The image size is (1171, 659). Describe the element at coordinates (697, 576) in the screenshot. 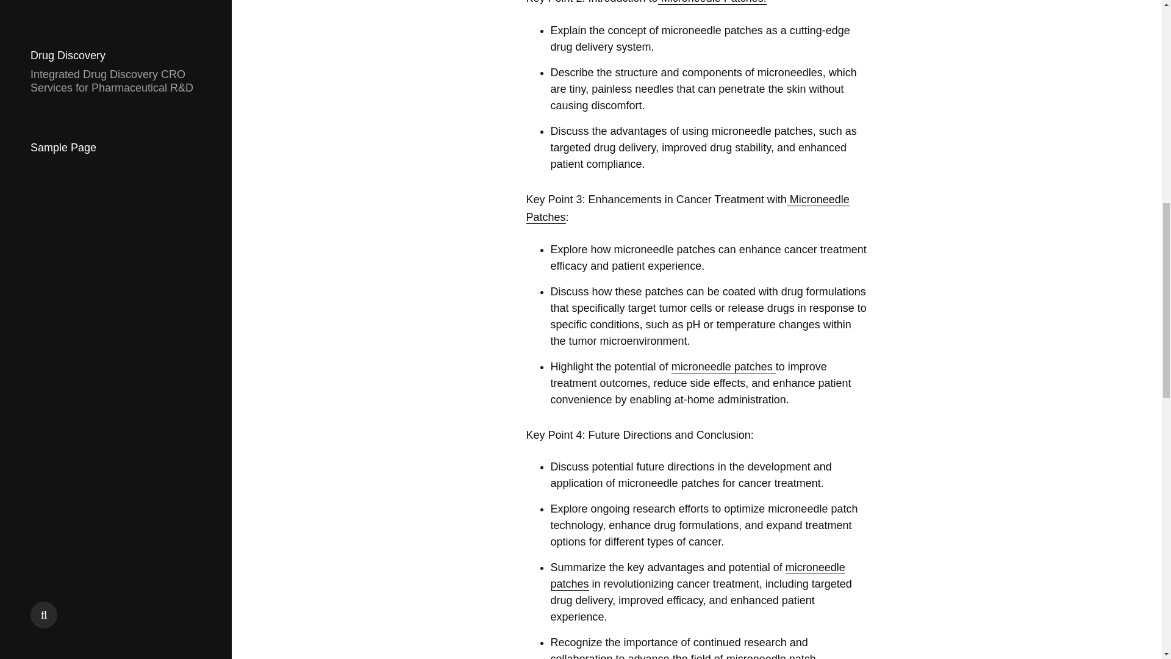

I see `microneedle patches` at that location.